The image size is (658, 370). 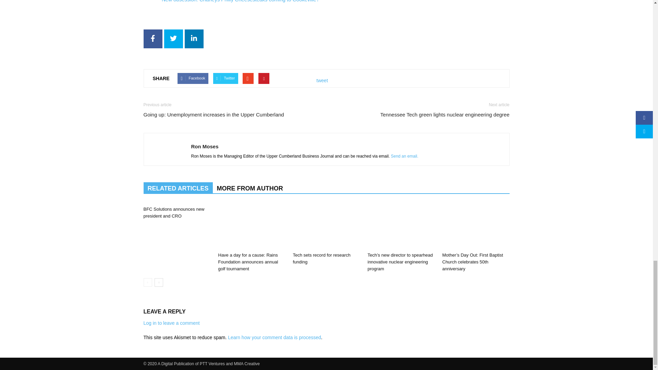 I want to click on BFC Solutions announces new president and CRO, so click(x=173, y=212).